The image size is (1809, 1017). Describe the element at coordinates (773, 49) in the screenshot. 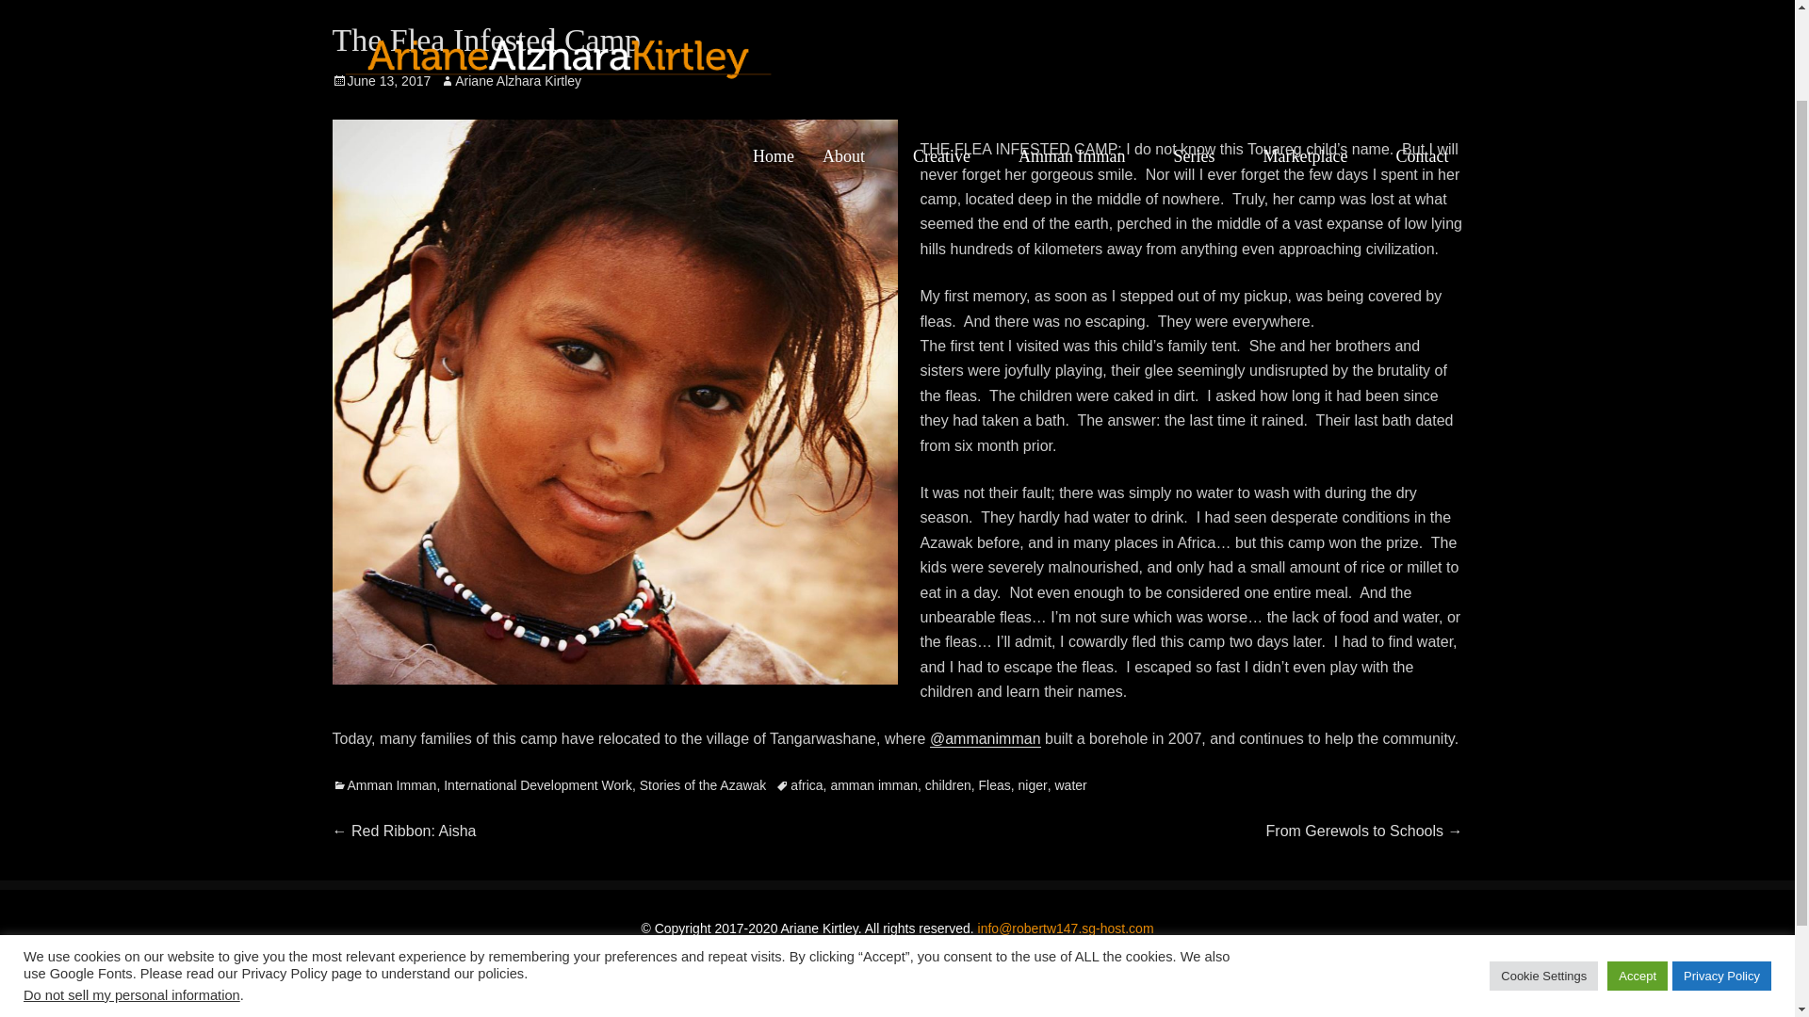

I see `Home` at that location.